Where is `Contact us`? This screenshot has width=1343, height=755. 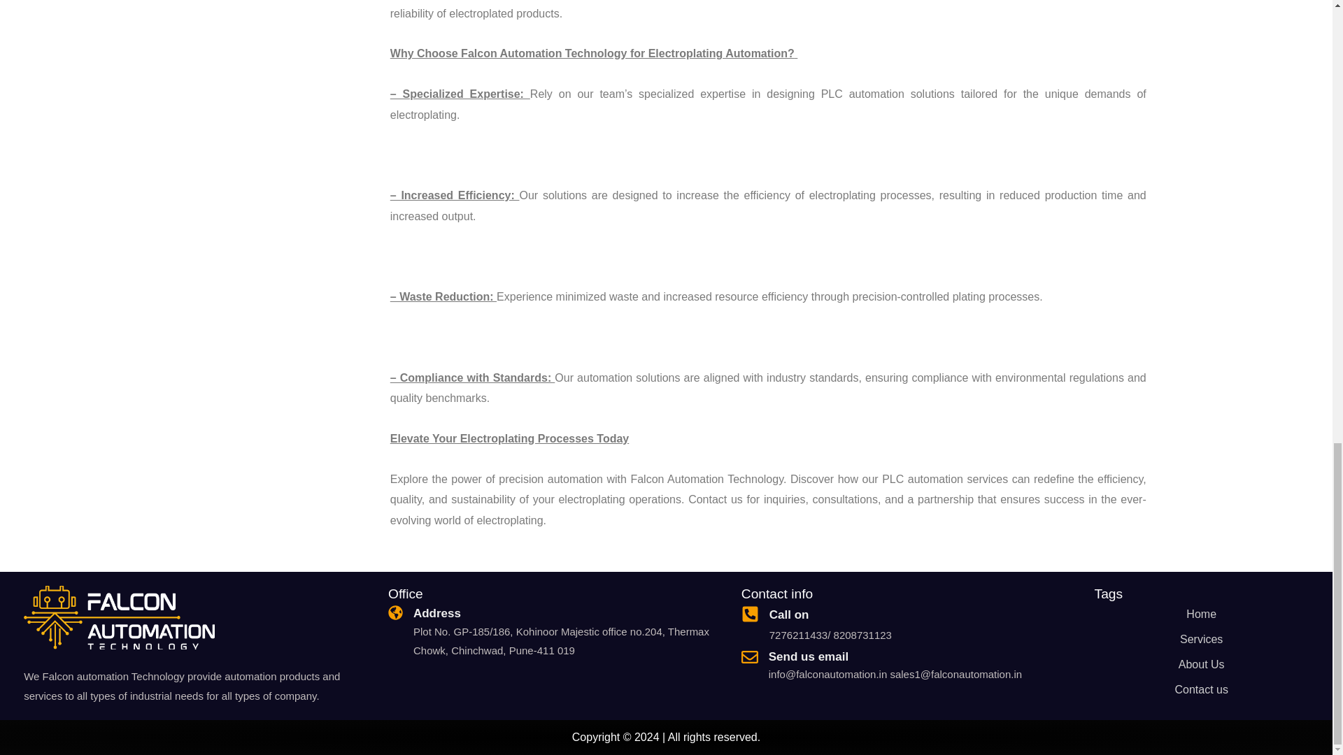
Contact us is located at coordinates (1201, 689).